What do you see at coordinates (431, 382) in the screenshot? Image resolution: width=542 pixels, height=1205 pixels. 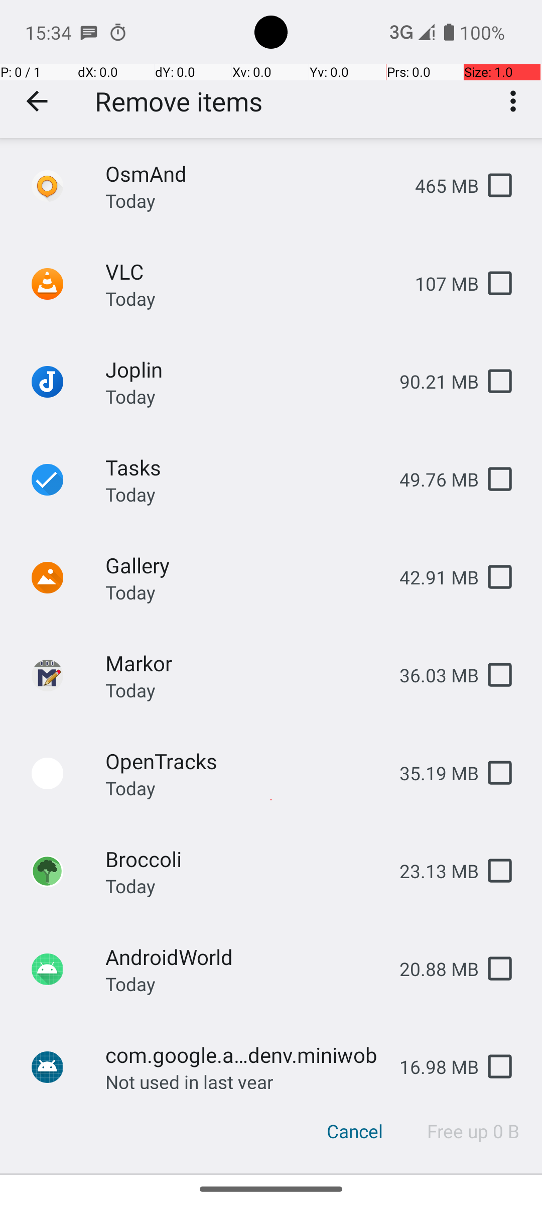 I see `90.21 MB` at bounding box center [431, 382].